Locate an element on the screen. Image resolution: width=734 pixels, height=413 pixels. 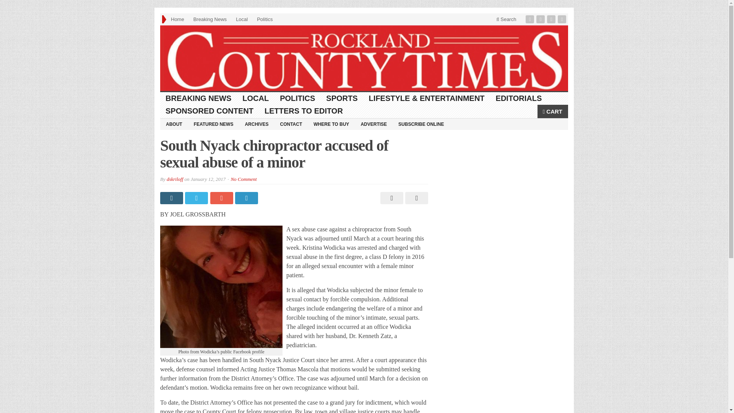
Politics is located at coordinates (265, 19).